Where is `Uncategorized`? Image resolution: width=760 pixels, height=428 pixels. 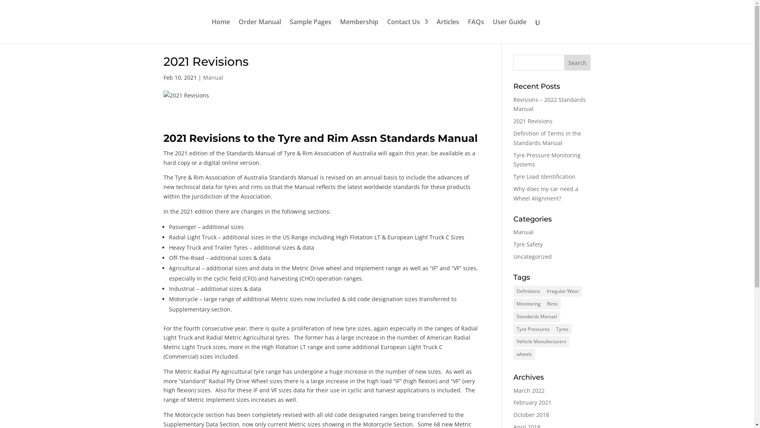 Uncategorized is located at coordinates (533, 257).